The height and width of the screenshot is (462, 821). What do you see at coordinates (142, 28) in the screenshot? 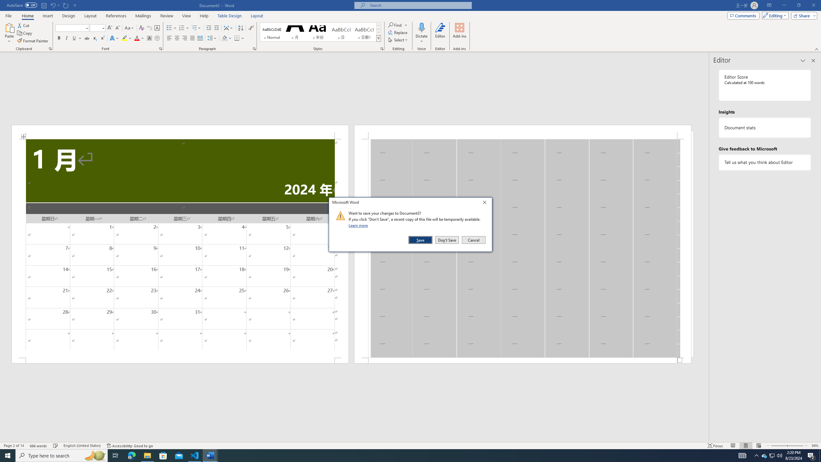
I see `Clear Formatting` at bounding box center [142, 28].